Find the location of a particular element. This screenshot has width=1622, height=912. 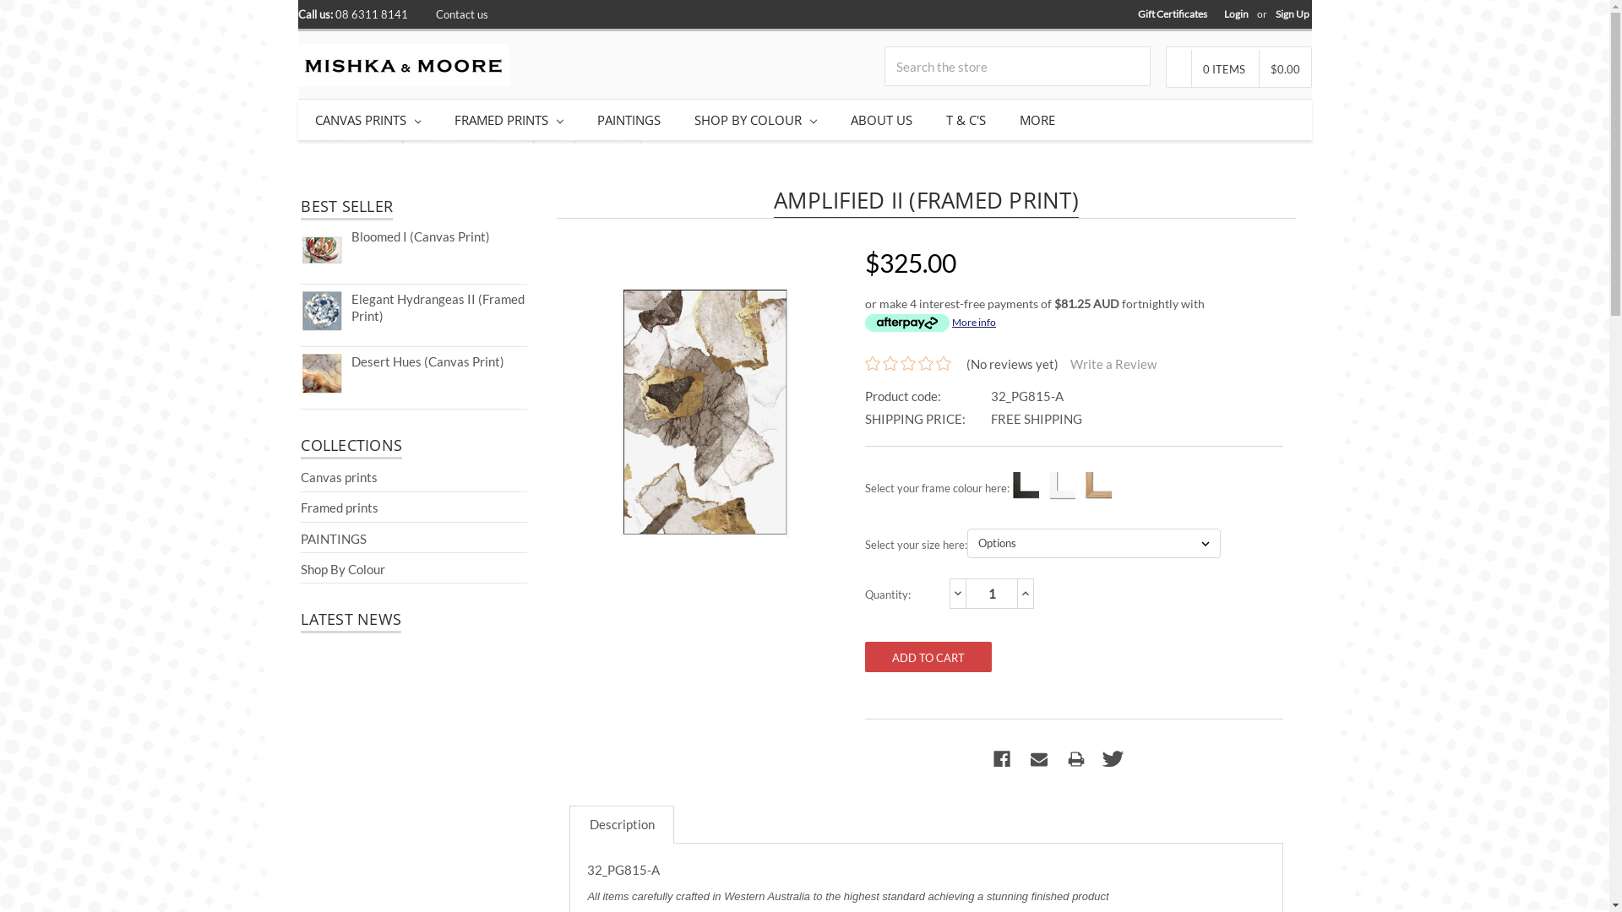

Increase Quantity: is located at coordinates (1026, 593).